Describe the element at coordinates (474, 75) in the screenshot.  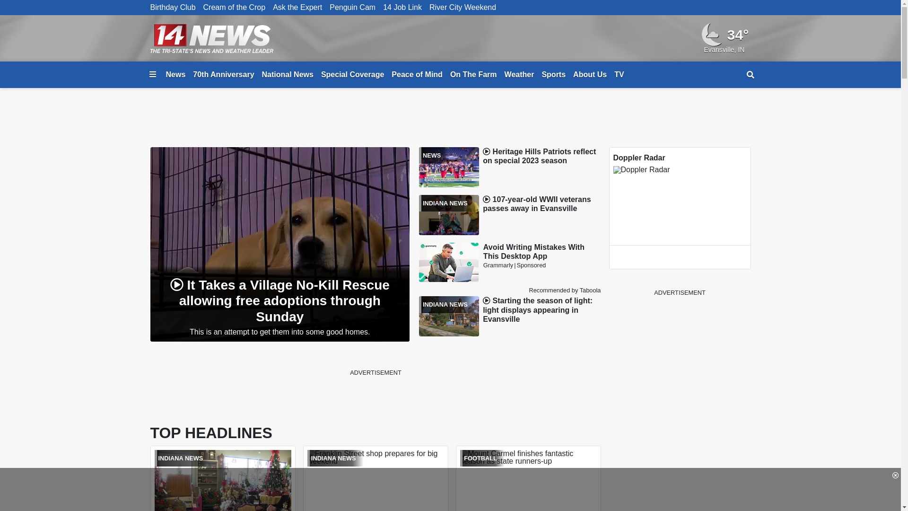
I see `On The Farm` at that location.